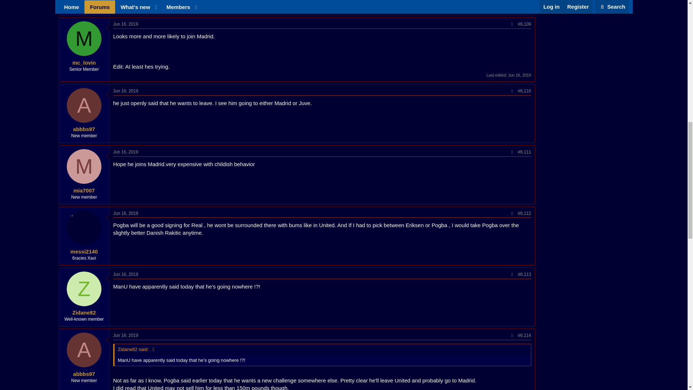 The width and height of the screenshot is (693, 390). What do you see at coordinates (126, 152) in the screenshot?
I see `Jun 16, 2019 at 11:42 AM` at bounding box center [126, 152].